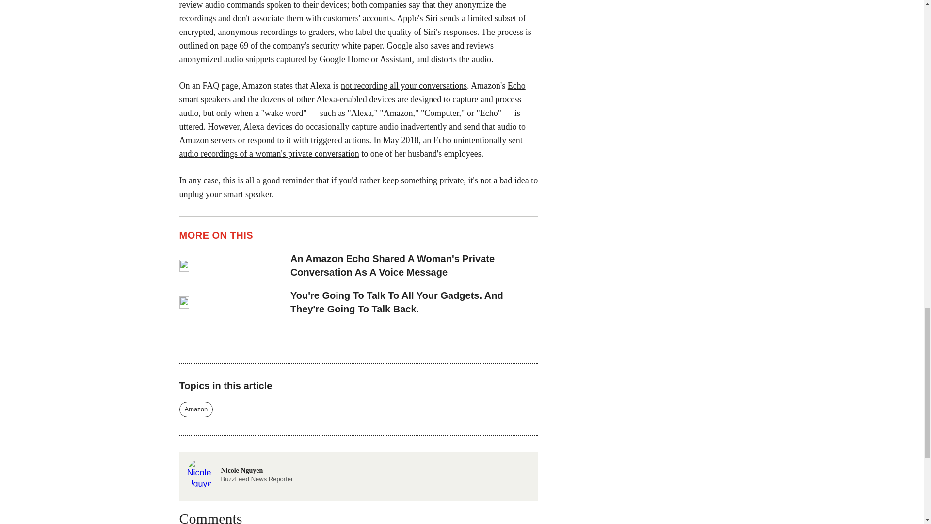 Image resolution: width=931 pixels, height=524 pixels. Describe the element at coordinates (462, 46) in the screenshot. I see `audio recordings of a woman's private conversation` at that location.